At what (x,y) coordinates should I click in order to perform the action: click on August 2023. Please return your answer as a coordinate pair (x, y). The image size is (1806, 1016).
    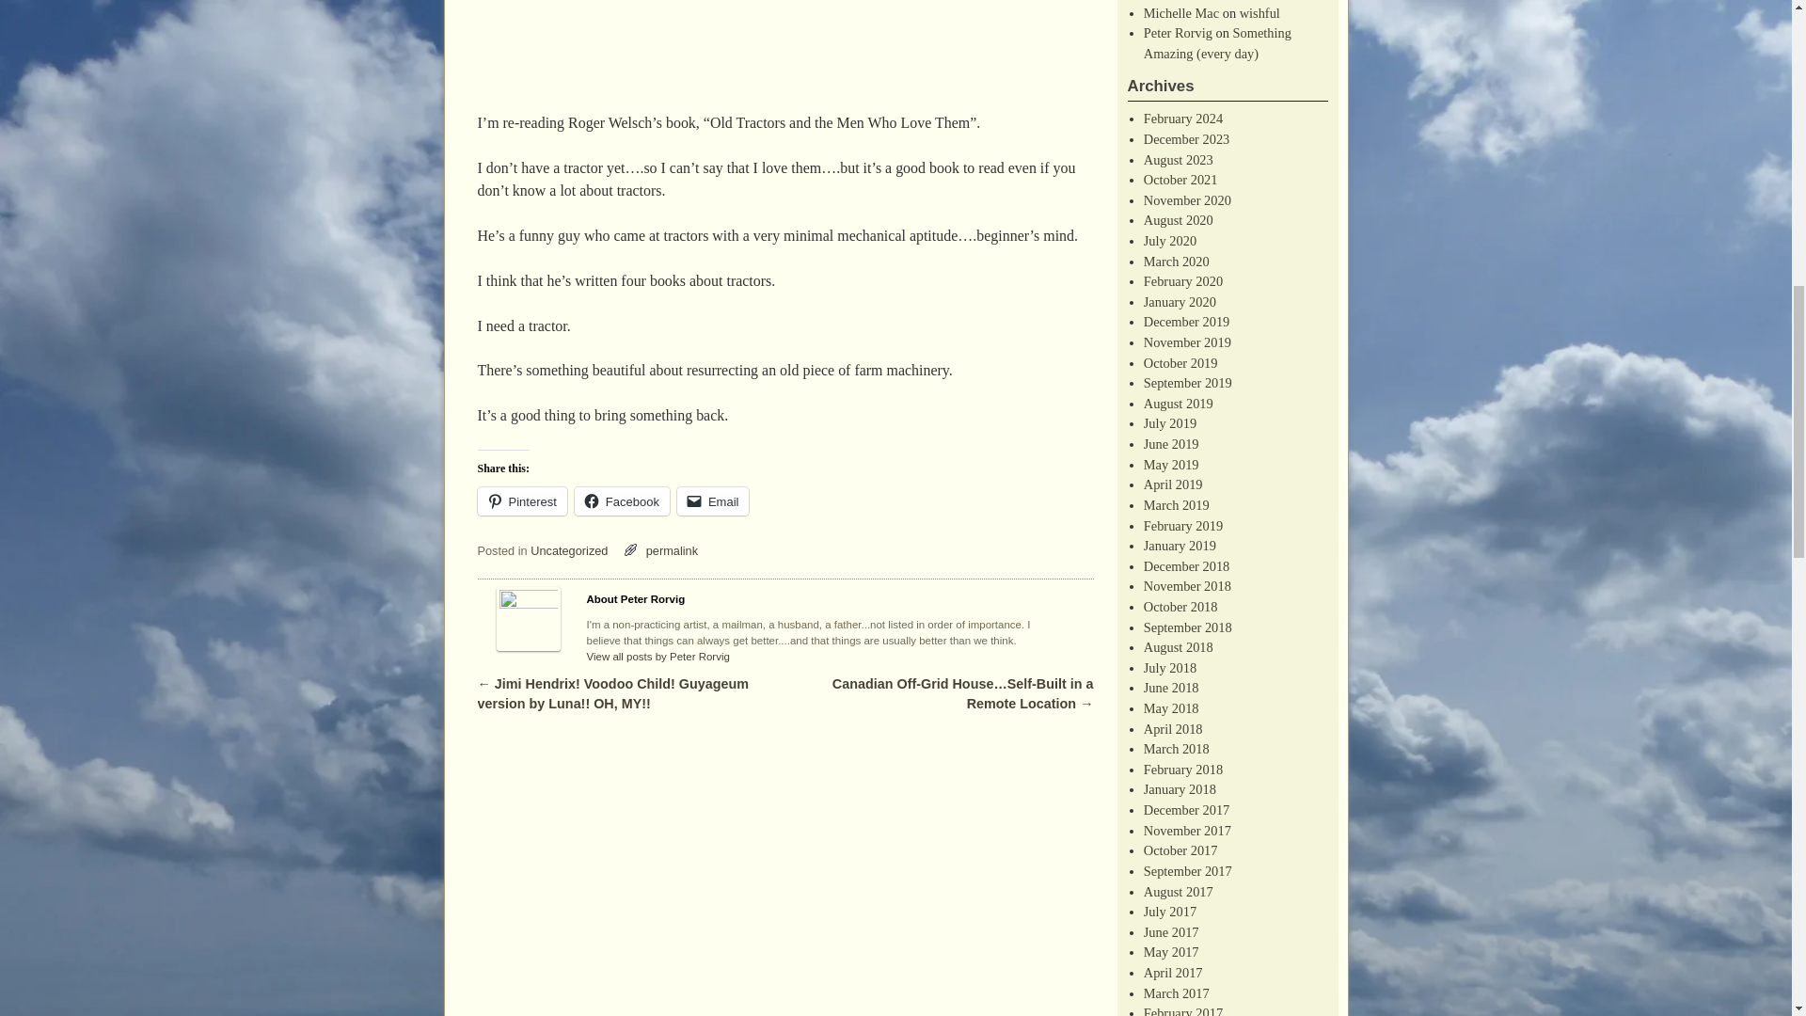
    Looking at the image, I should click on (1178, 160).